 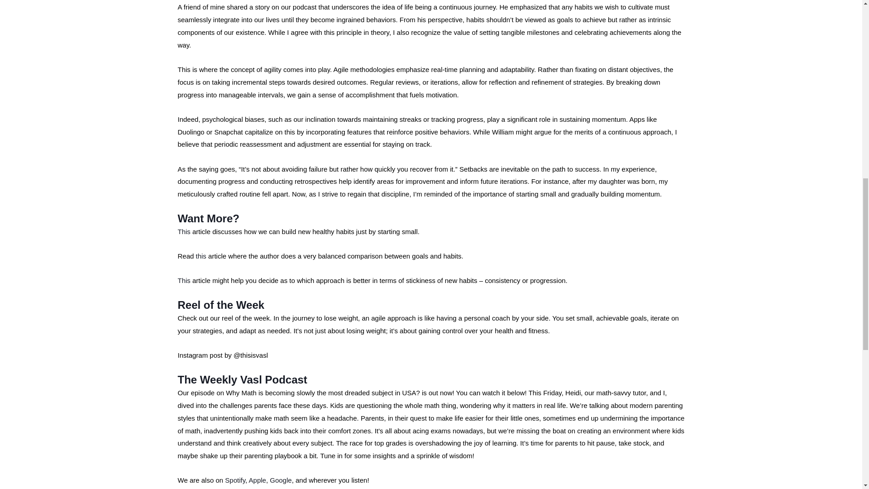 I want to click on This, so click(x=184, y=280).